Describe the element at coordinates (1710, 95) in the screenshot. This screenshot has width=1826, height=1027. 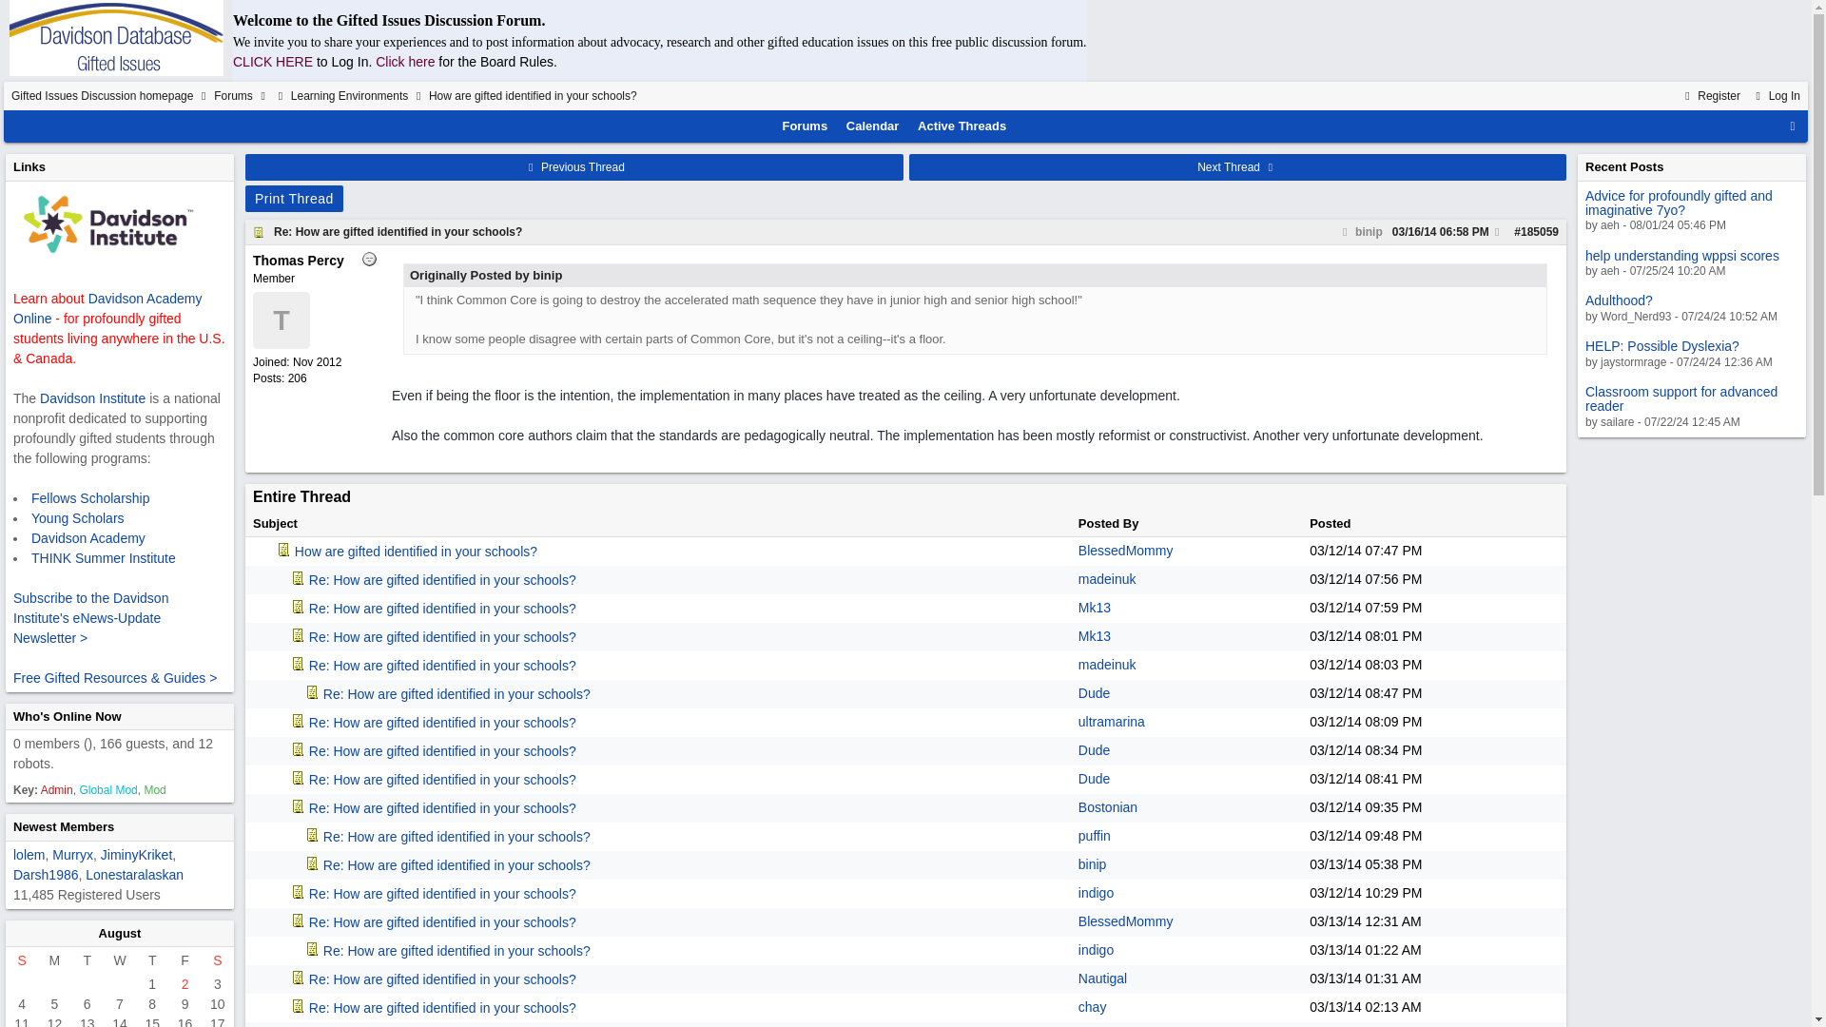
I see `Register` at that location.